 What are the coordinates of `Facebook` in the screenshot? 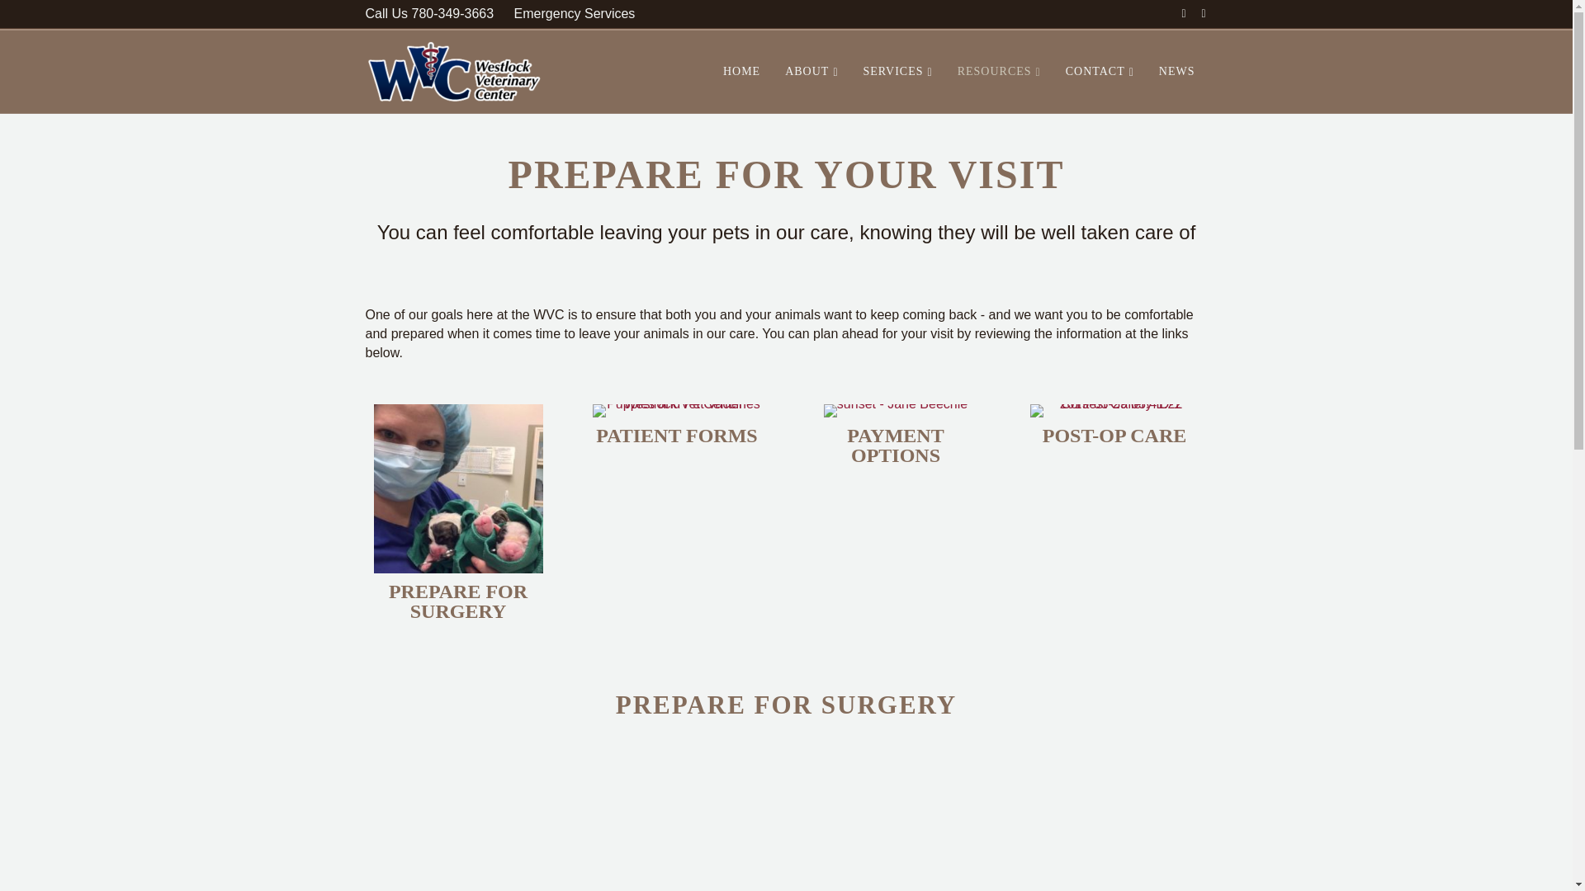 It's located at (1176, 12).